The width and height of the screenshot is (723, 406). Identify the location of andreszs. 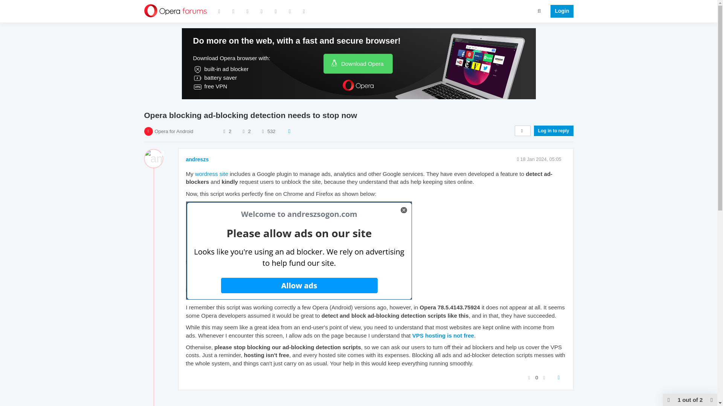
(197, 159).